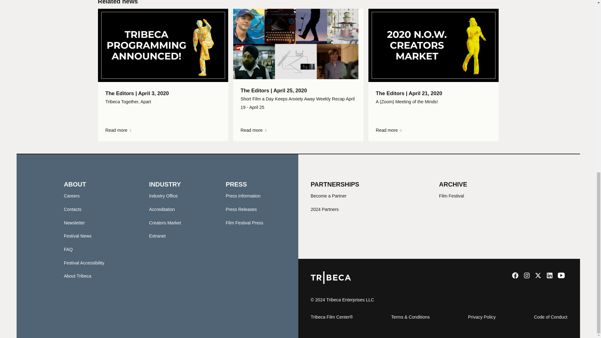  I want to click on Read more, so click(298, 130).